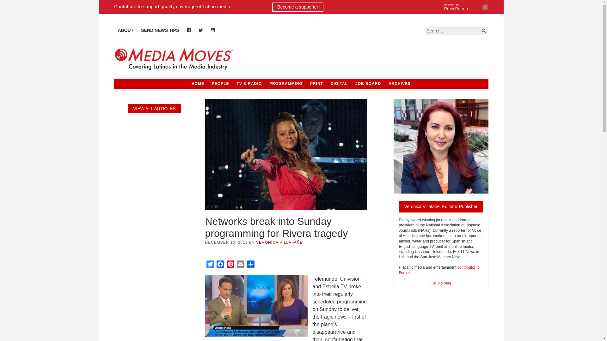 The image size is (607, 341). Describe the element at coordinates (240, 265) in the screenshot. I see `Email` at that location.